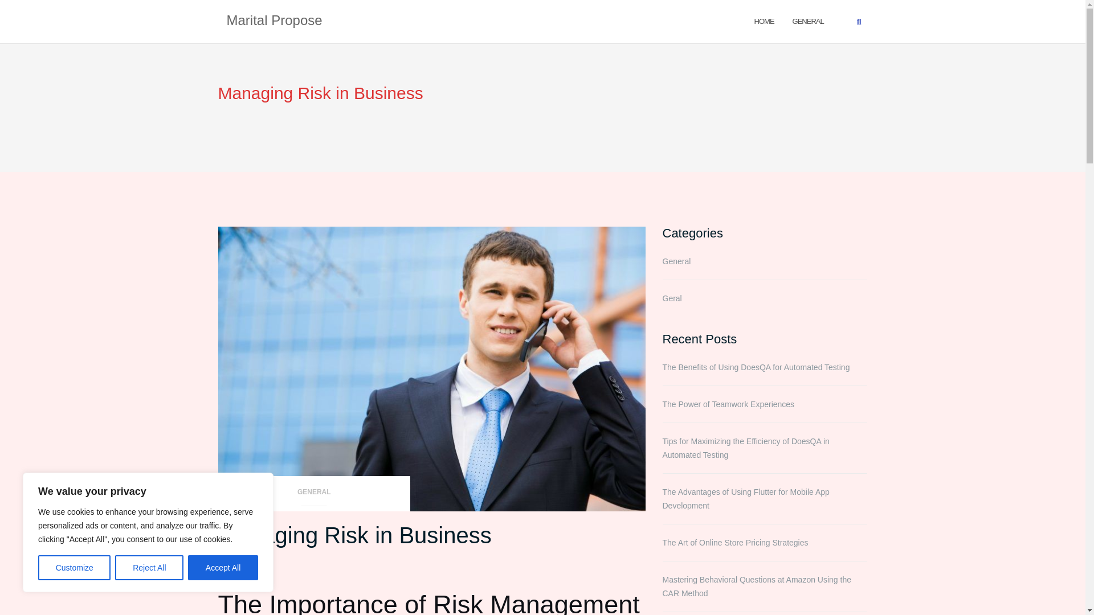  What do you see at coordinates (149, 568) in the screenshot?
I see `Reject All` at bounding box center [149, 568].